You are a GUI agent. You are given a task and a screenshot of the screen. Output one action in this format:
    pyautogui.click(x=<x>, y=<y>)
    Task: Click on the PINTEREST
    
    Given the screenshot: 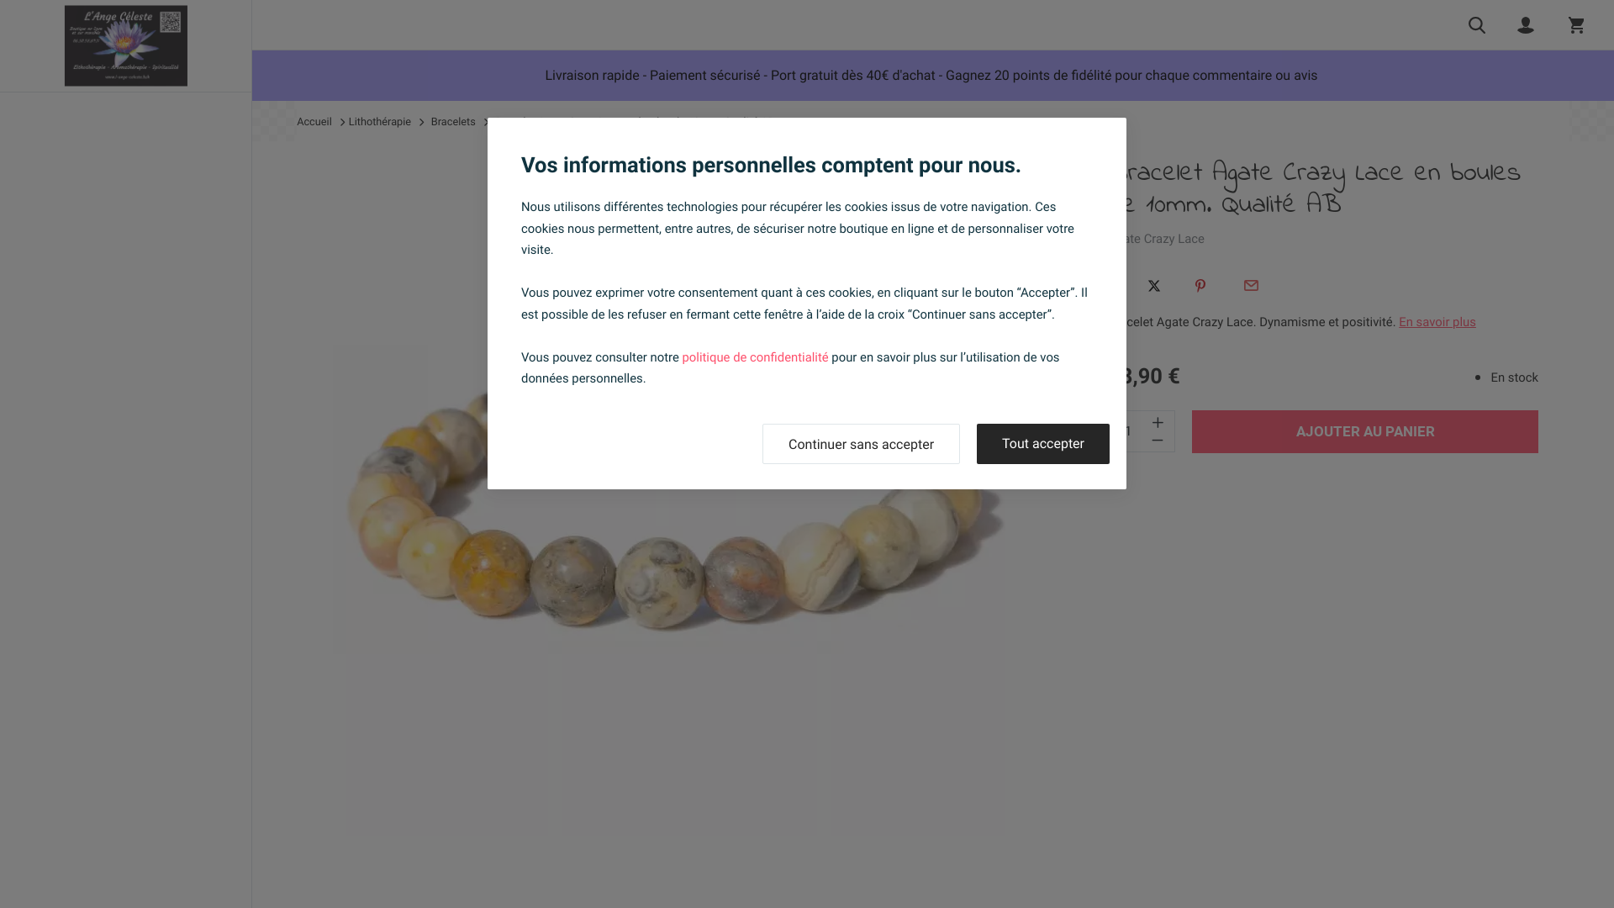 What is the action you would take?
    pyautogui.click(x=1200, y=286)
    